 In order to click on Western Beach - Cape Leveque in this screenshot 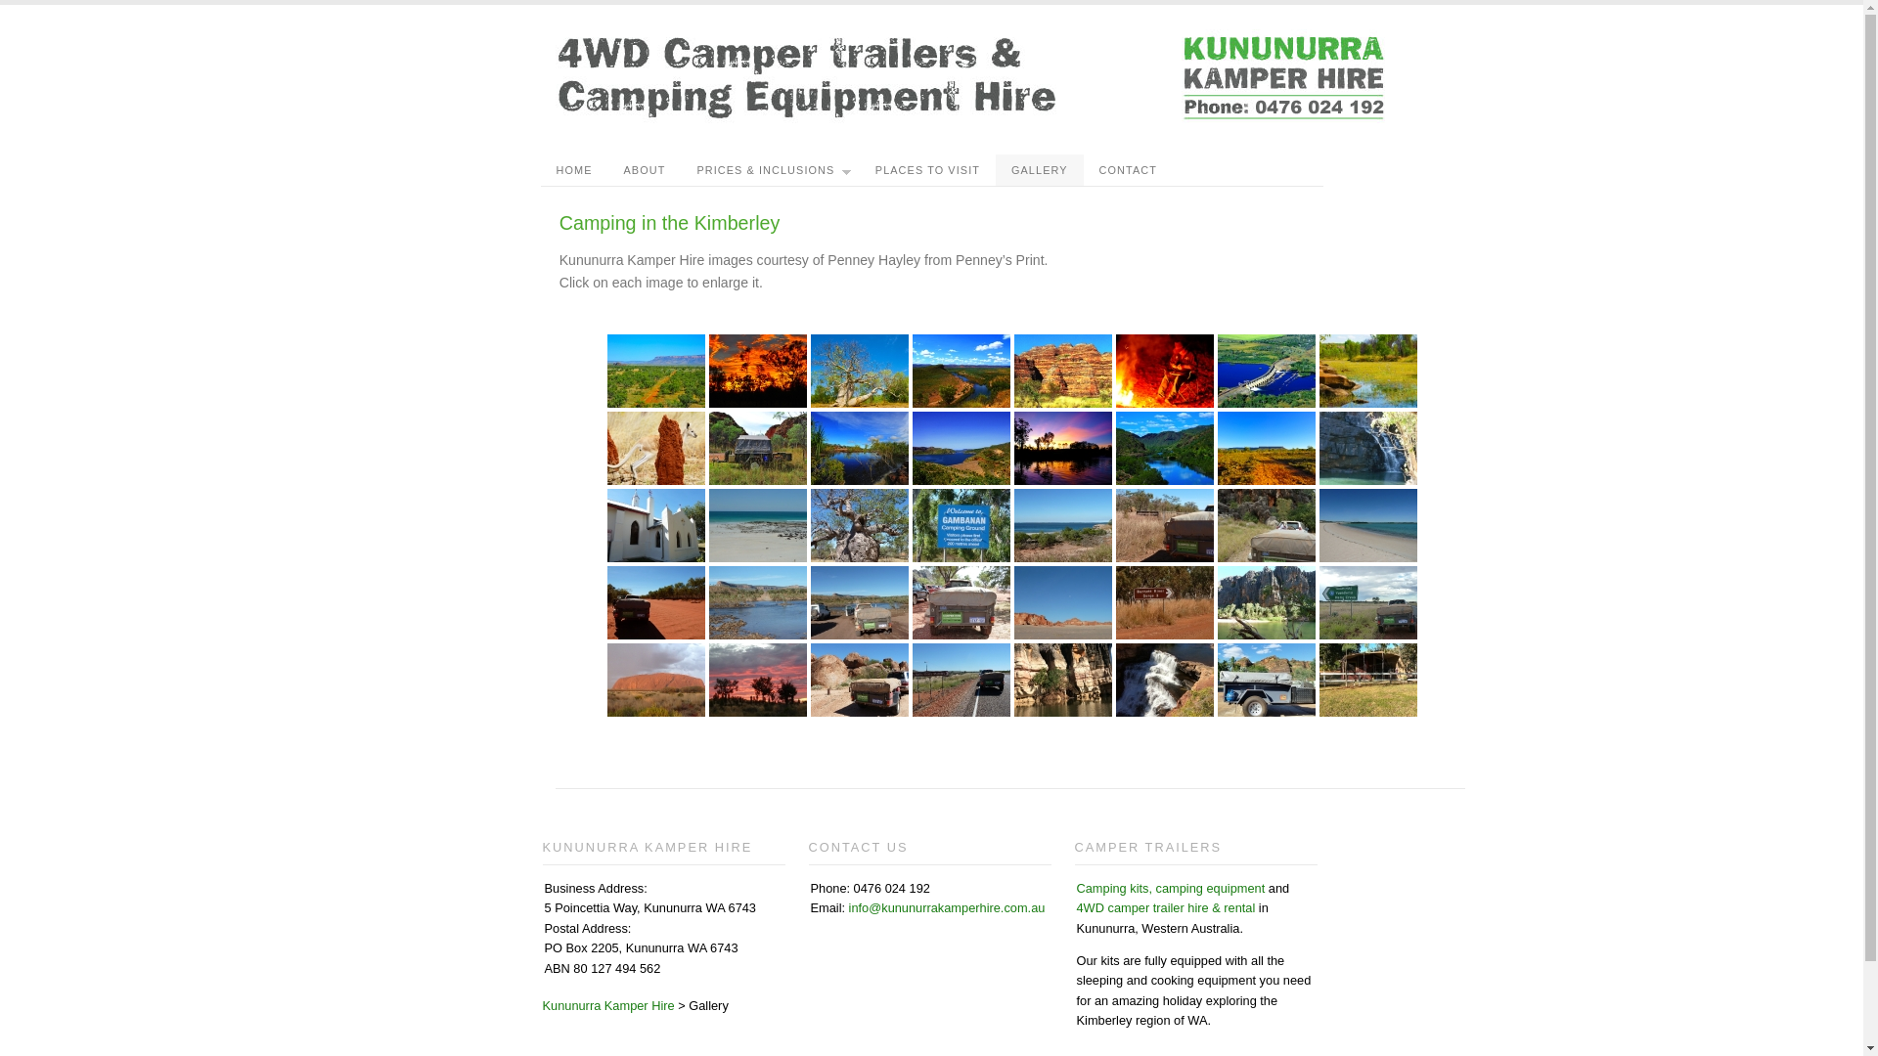, I will do `click(1063, 602)`.